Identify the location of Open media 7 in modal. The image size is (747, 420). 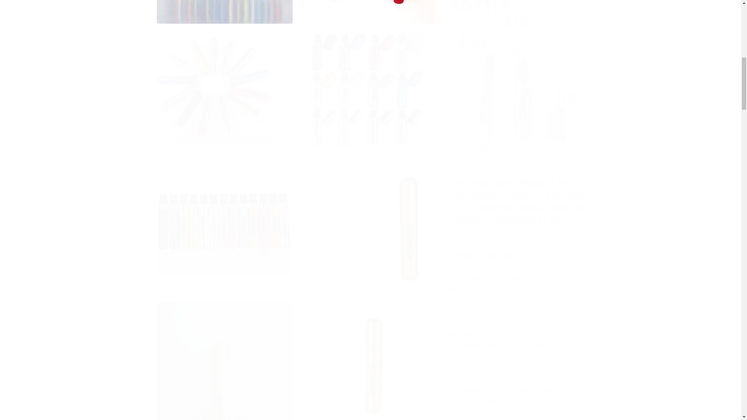
(366, 225).